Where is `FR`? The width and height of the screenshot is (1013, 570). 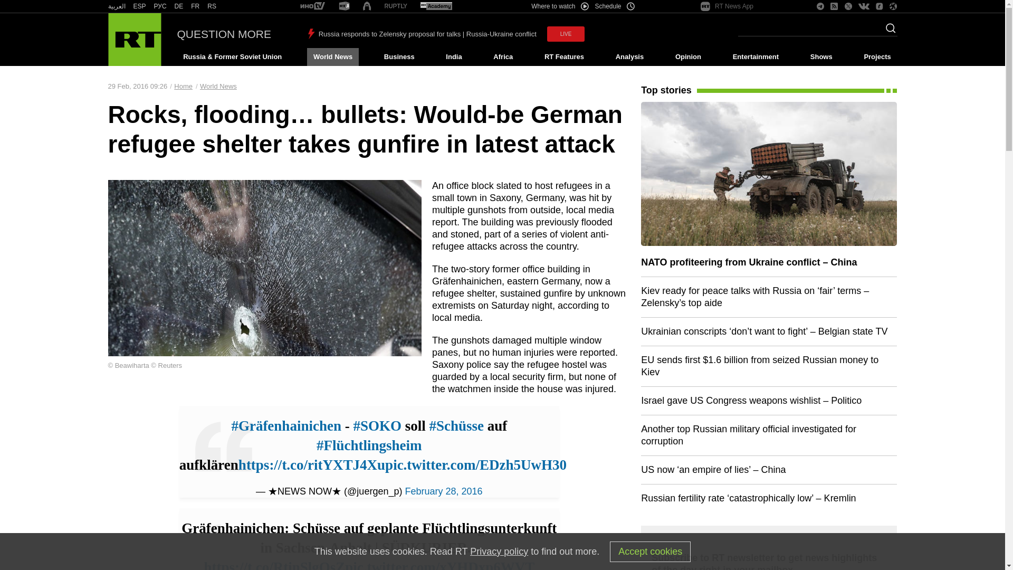 FR is located at coordinates (195, 6).